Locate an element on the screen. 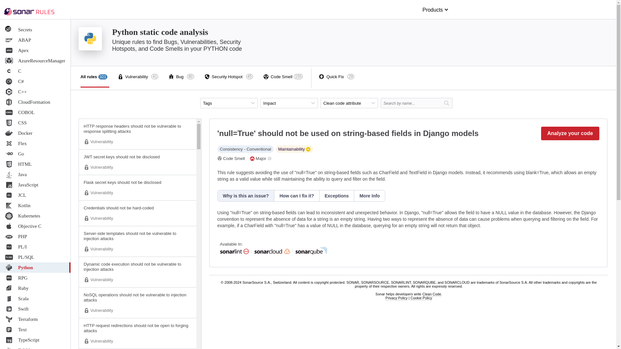 This screenshot has height=349, width=621. Apex is located at coordinates (35, 216).